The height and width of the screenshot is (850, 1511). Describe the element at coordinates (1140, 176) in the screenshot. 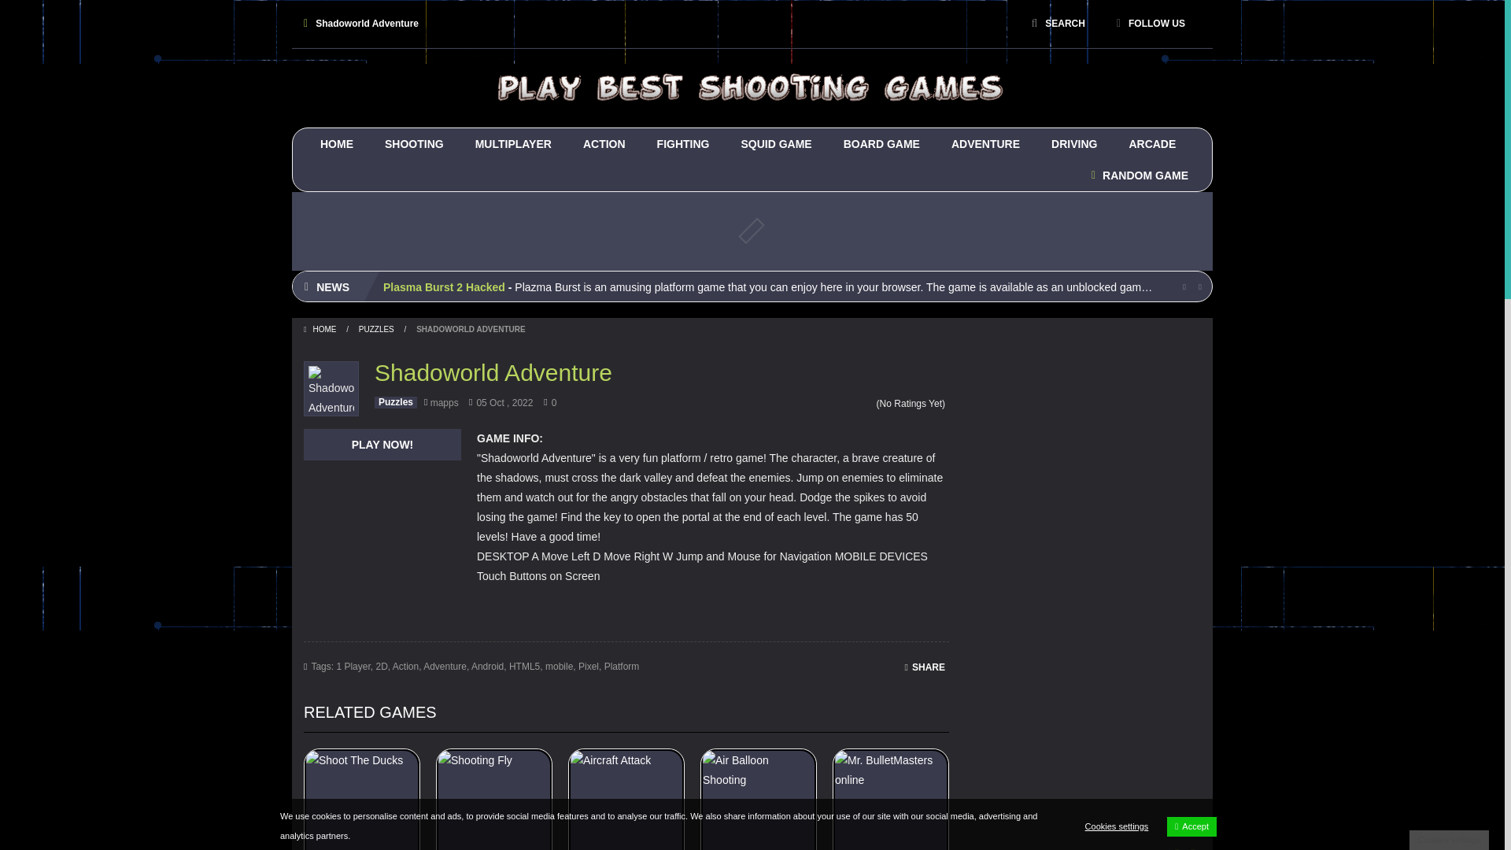

I see `Play a random game!` at that location.